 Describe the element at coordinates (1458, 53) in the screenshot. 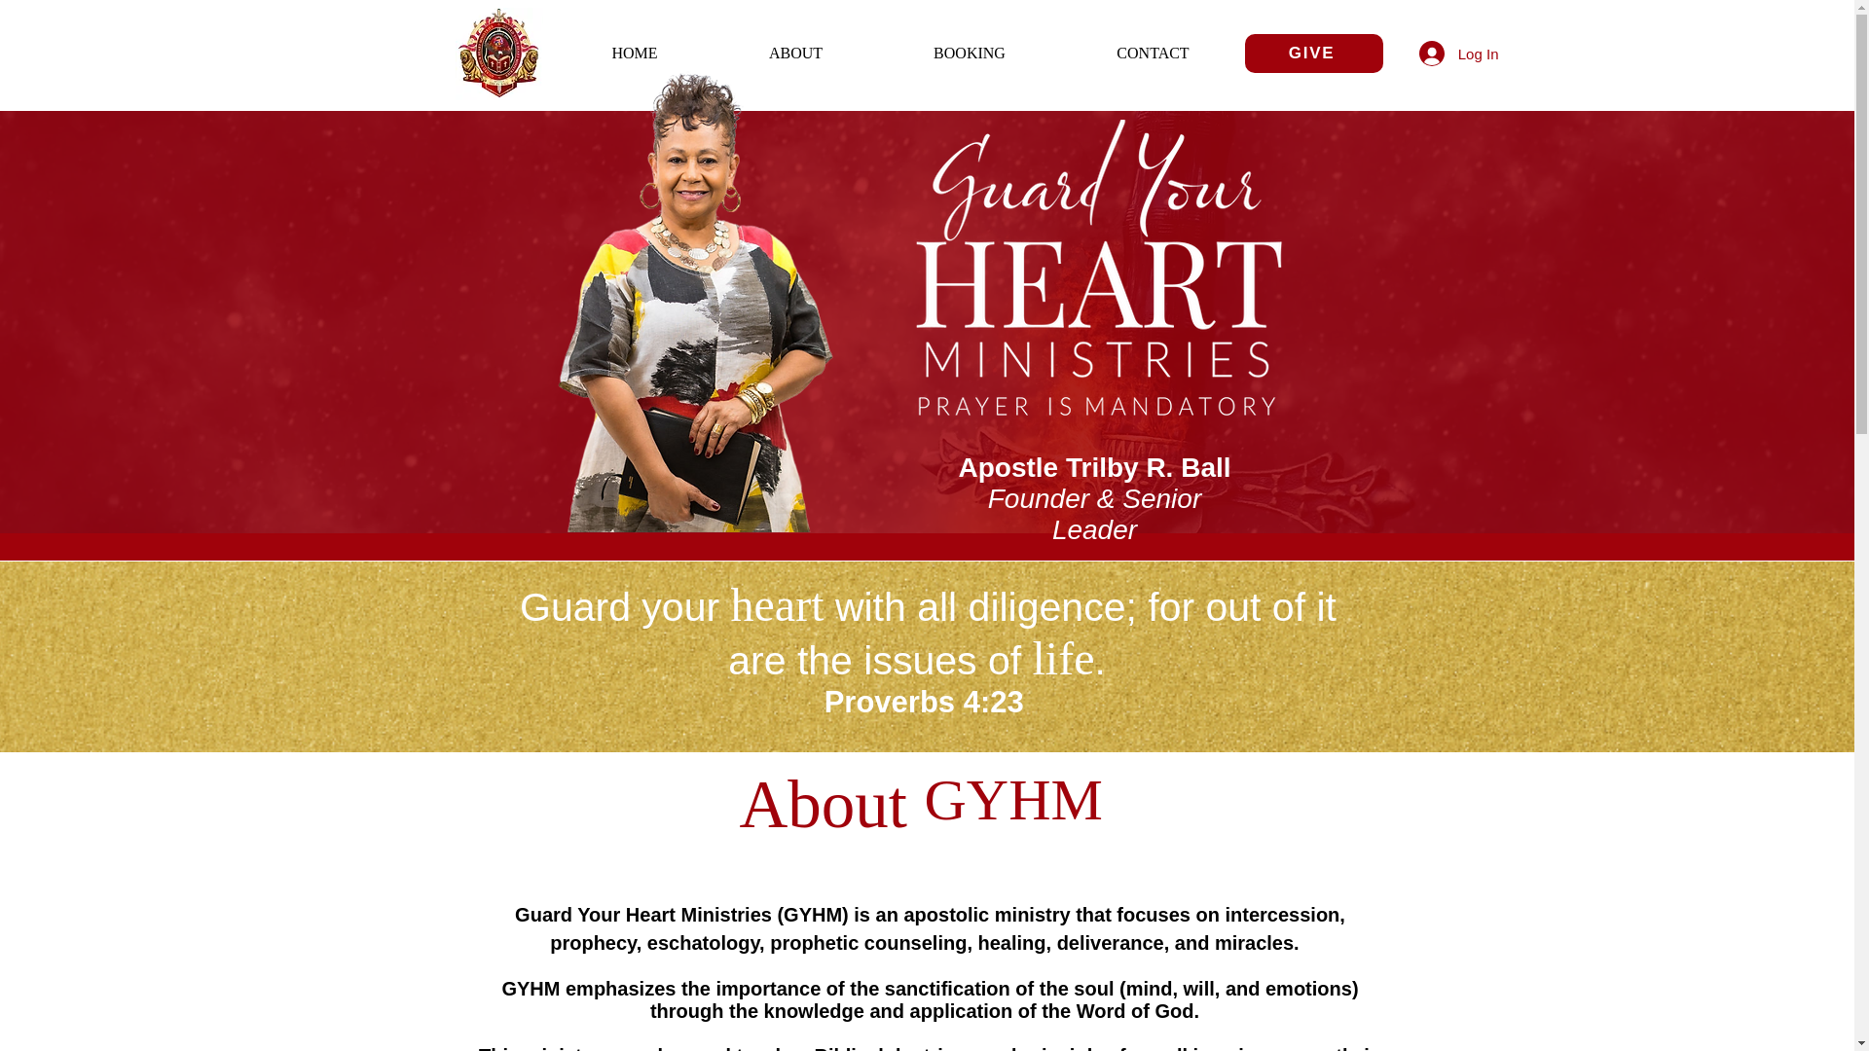

I see `Log In` at that location.